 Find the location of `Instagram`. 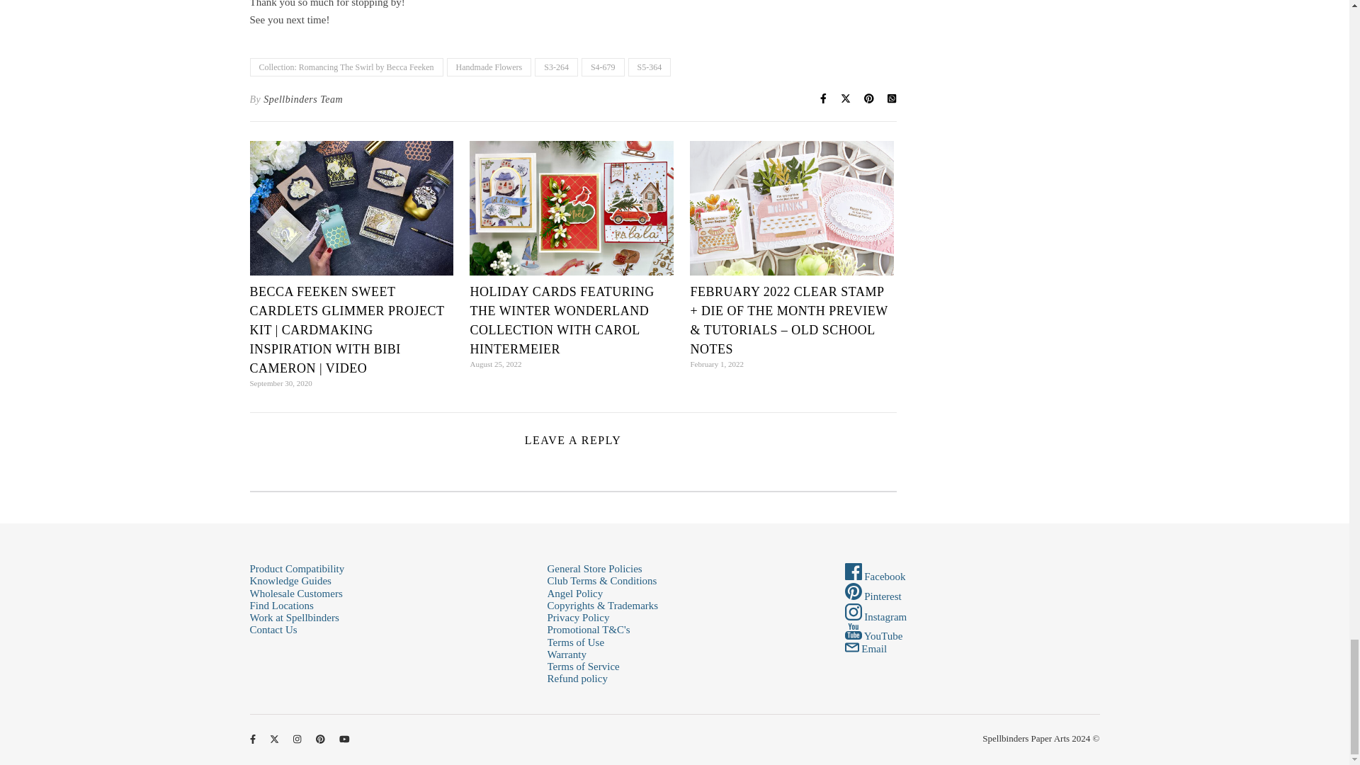

Instagram is located at coordinates (875, 616).